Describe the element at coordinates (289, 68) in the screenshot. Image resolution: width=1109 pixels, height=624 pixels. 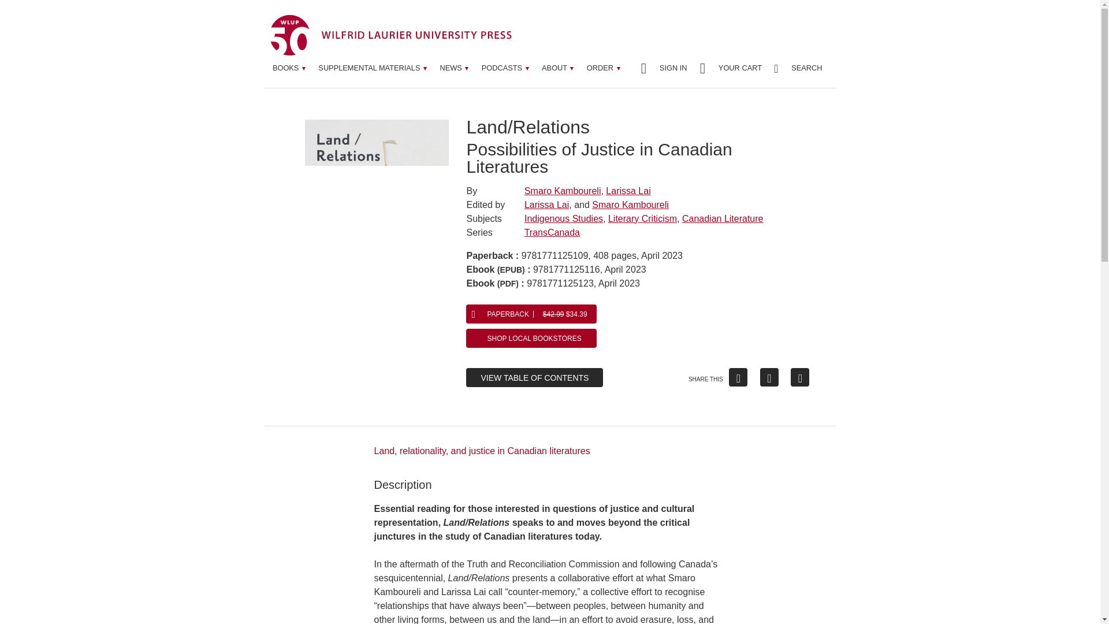
I see `BOOKS` at that location.